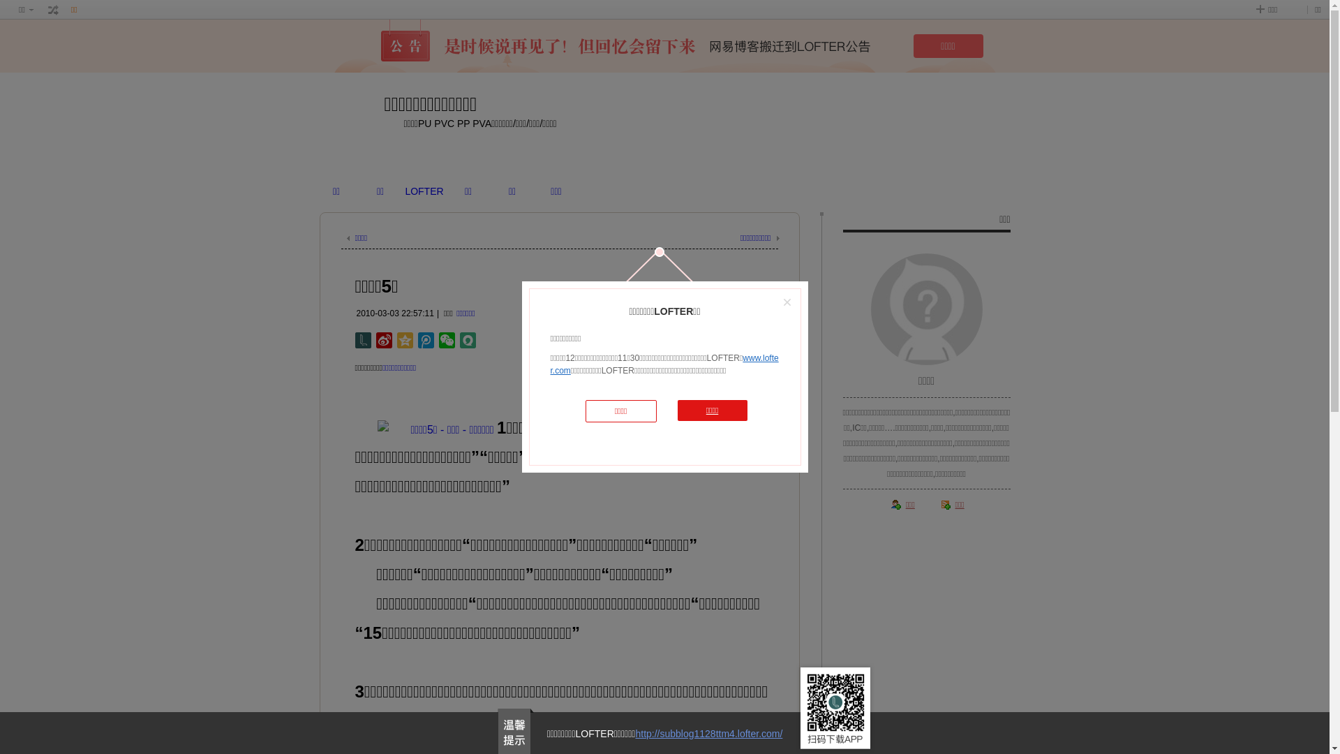 This screenshot has width=1340, height=754. Describe the element at coordinates (664, 364) in the screenshot. I see `www.lofter.com` at that location.